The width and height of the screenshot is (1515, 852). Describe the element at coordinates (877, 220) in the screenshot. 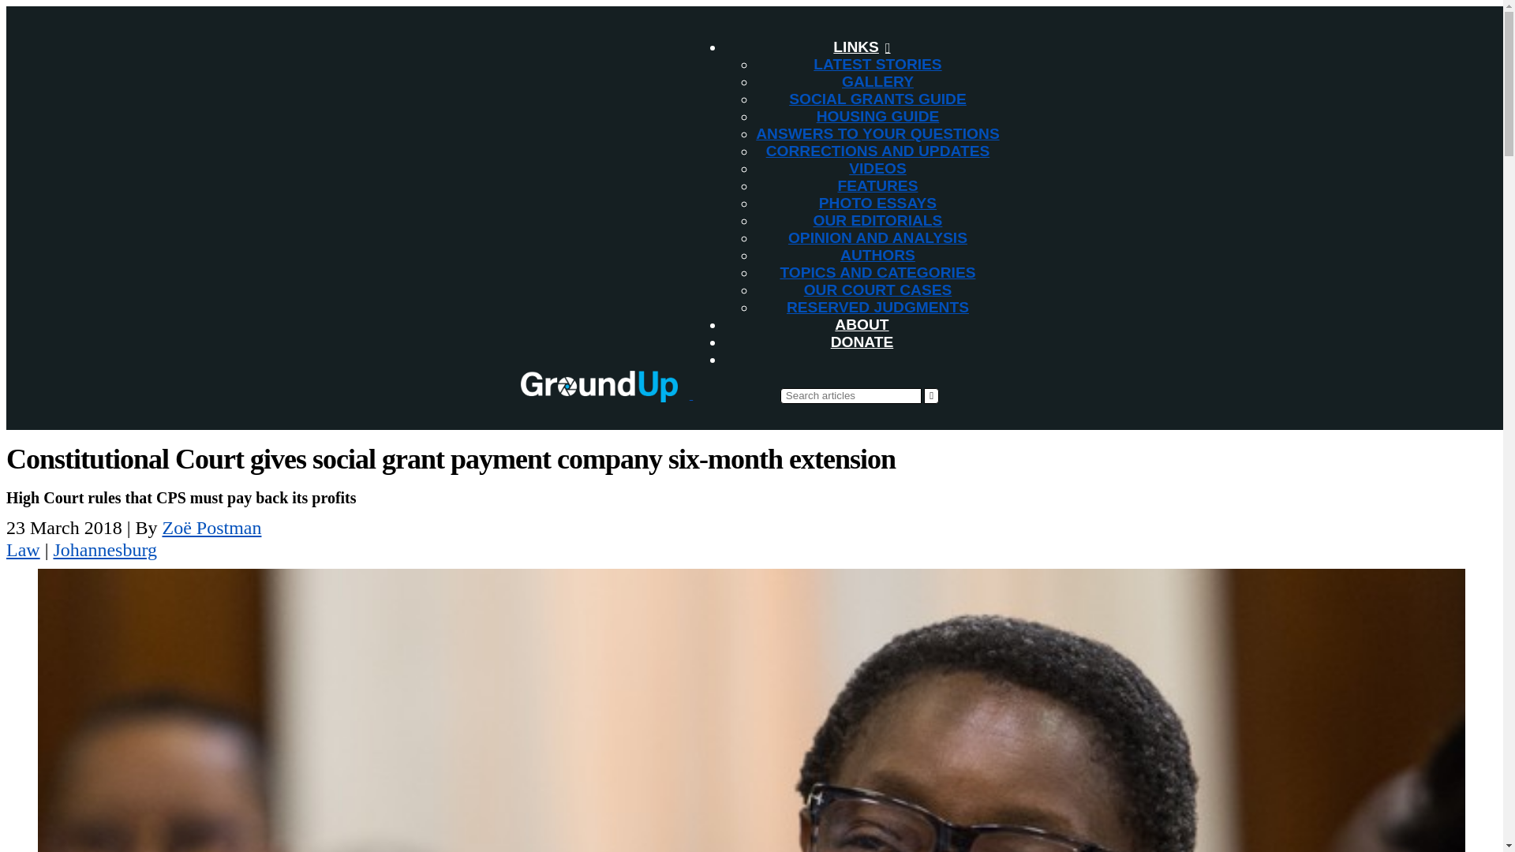

I see `OUR EDITORIALS` at that location.